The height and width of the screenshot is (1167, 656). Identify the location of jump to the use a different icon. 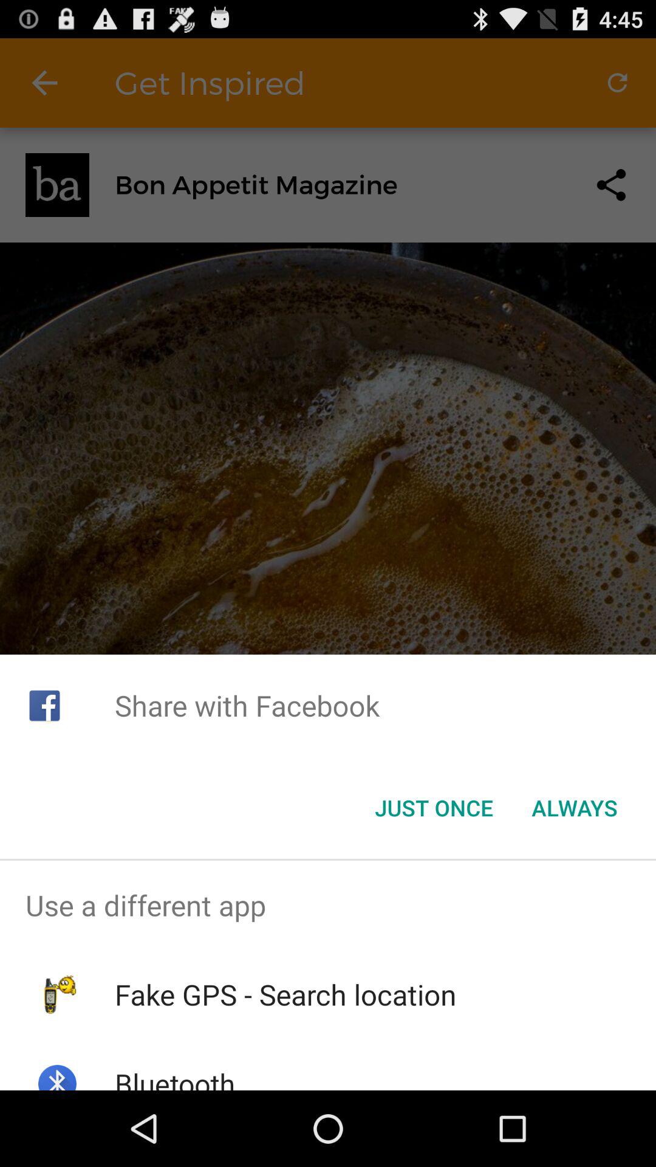
(328, 905).